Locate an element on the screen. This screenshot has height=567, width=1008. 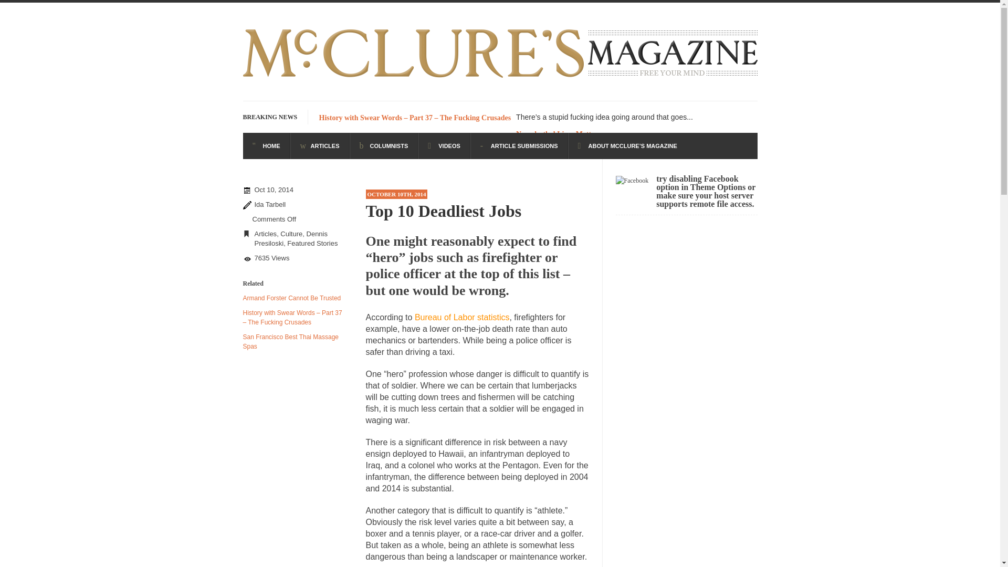
Neanderthal Lives Matter is located at coordinates (556, 134).